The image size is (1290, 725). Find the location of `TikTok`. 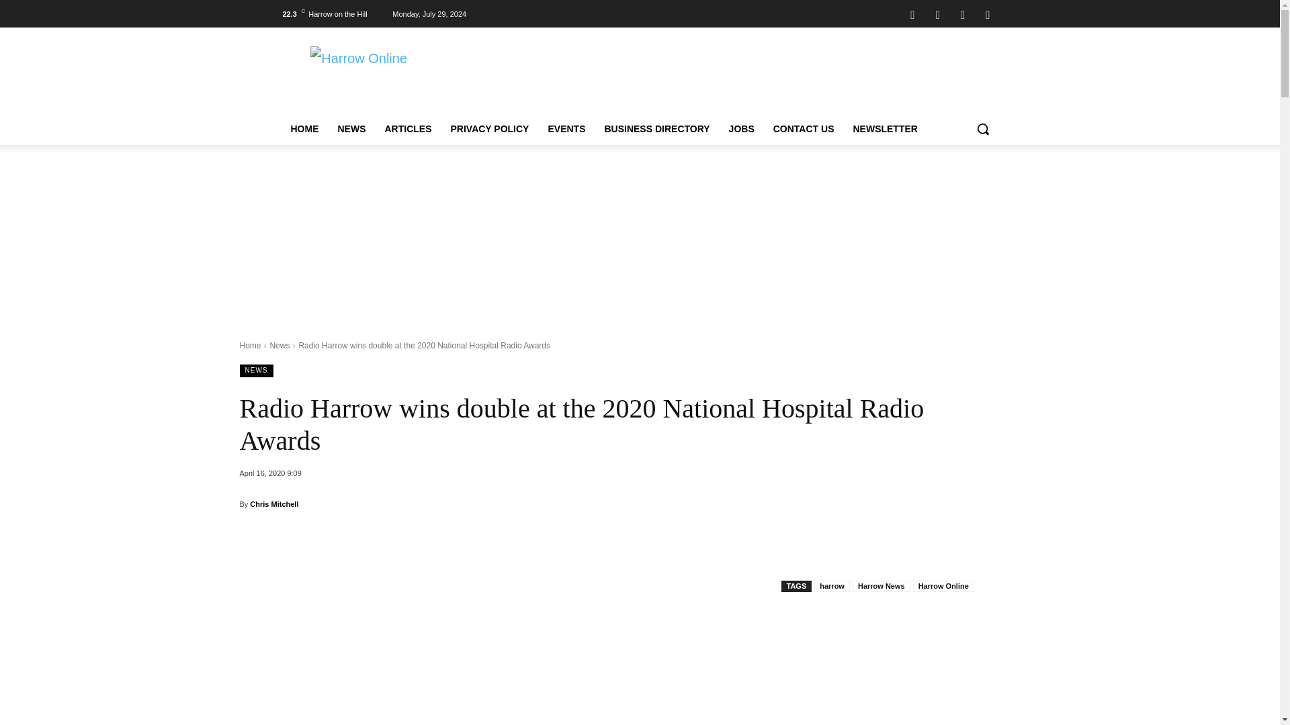

TikTok is located at coordinates (962, 13).